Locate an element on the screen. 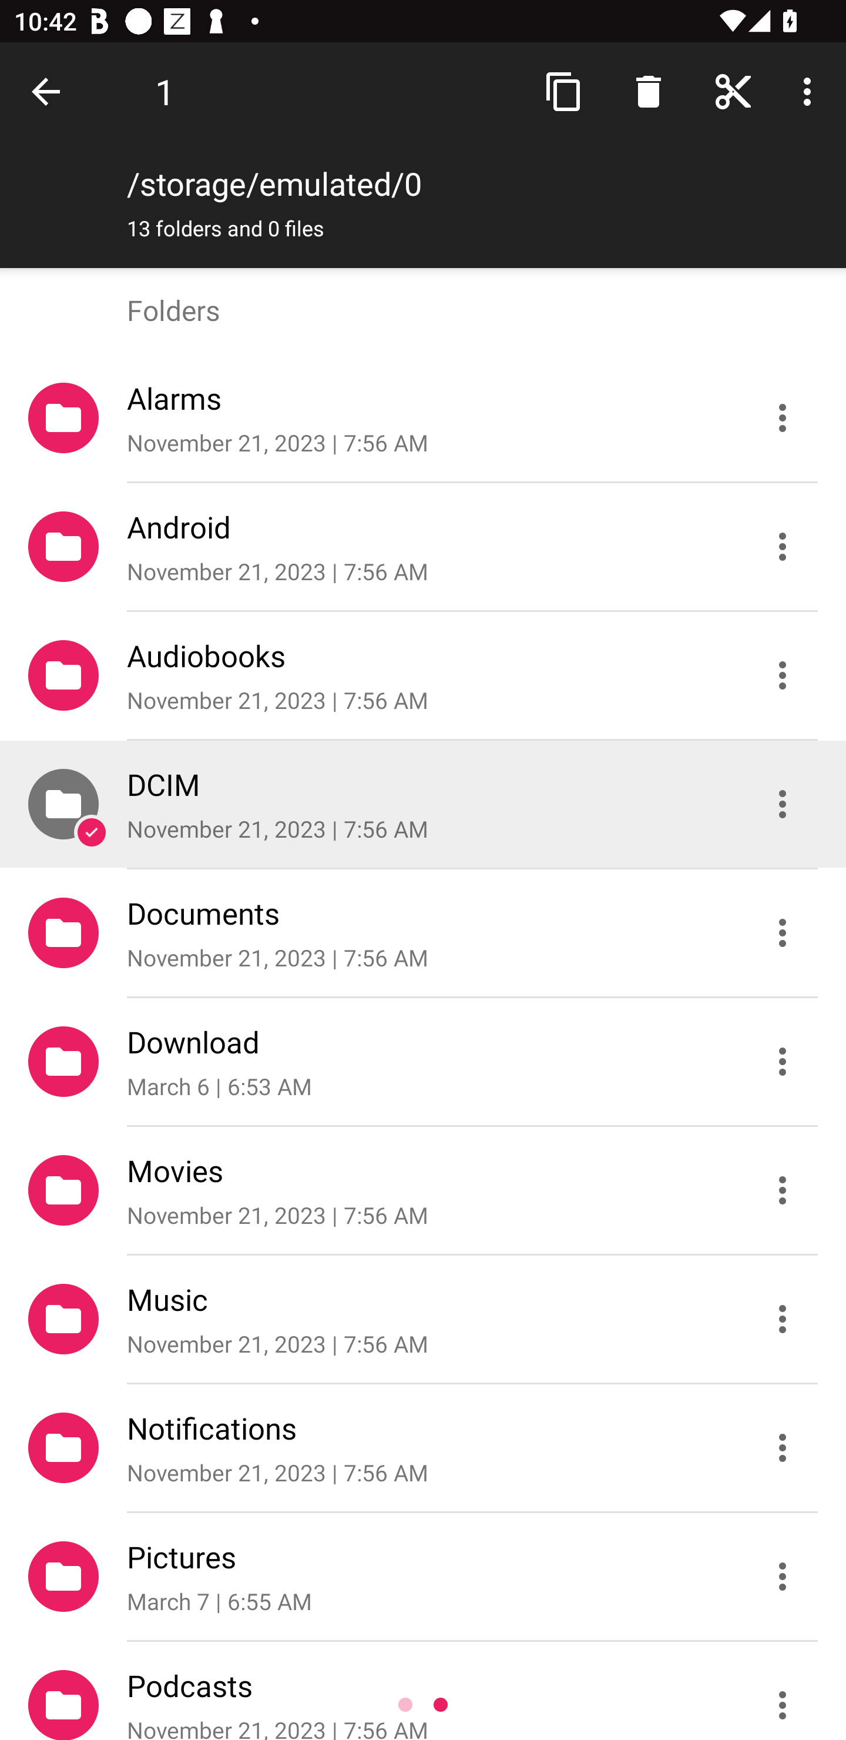 The image size is (846, 1740). Copy is located at coordinates (564, 91).